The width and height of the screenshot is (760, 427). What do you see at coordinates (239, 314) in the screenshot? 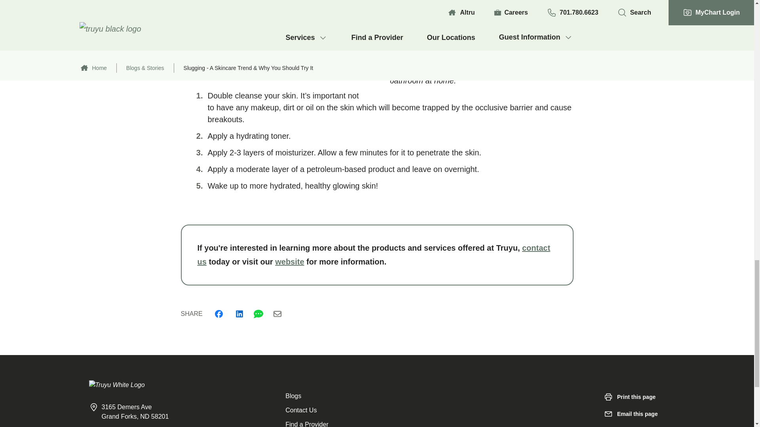
I see `Linkedin` at bounding box center [239, 314].